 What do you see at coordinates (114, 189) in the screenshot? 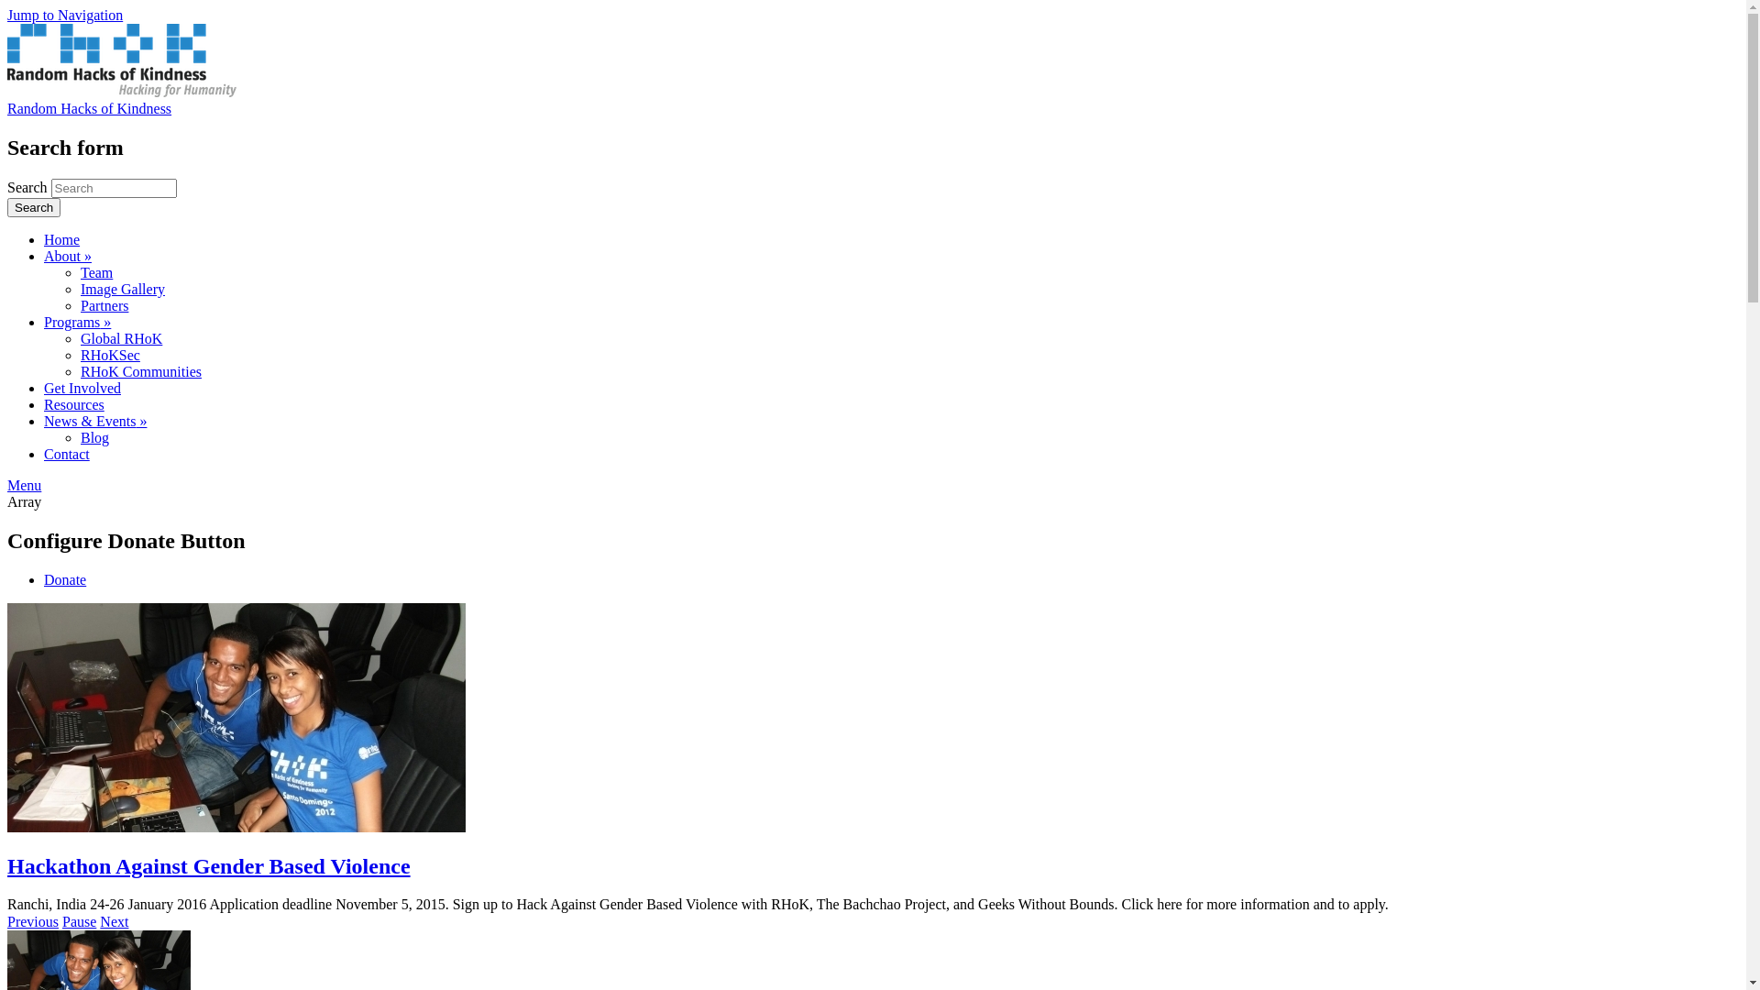
I see `Enter the terms you wish to search for.` at bounding box center [114, 189].